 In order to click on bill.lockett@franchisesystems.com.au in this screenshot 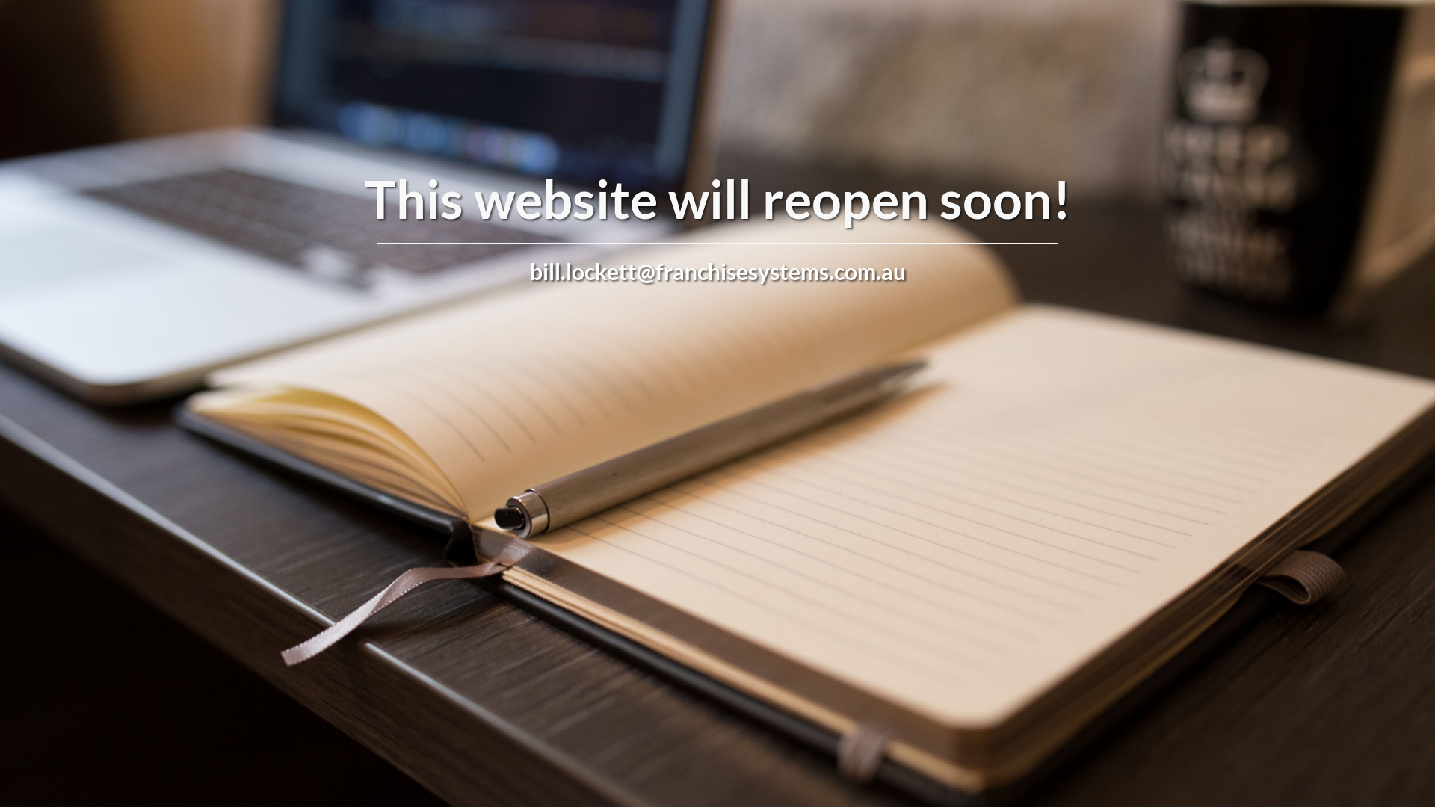, I will do `click(717, 271)`.